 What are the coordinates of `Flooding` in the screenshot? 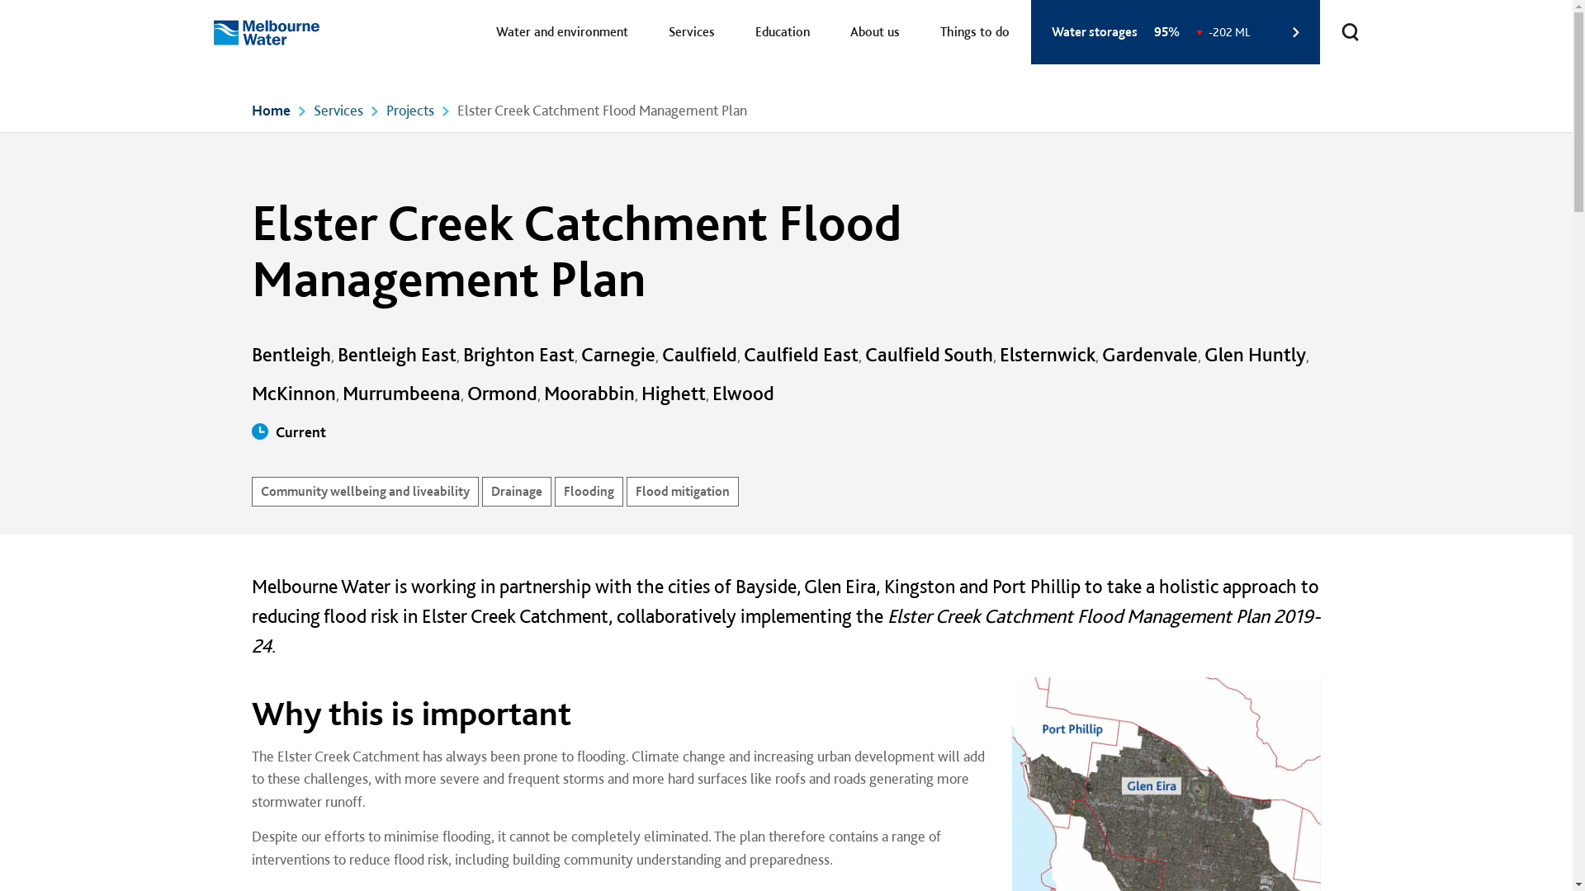 It's located at (589, 492).